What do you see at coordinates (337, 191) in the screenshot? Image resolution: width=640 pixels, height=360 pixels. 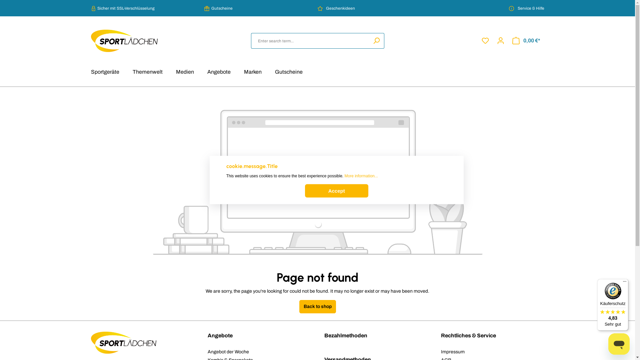 I see `Accept` at bounding box center [337, 191].